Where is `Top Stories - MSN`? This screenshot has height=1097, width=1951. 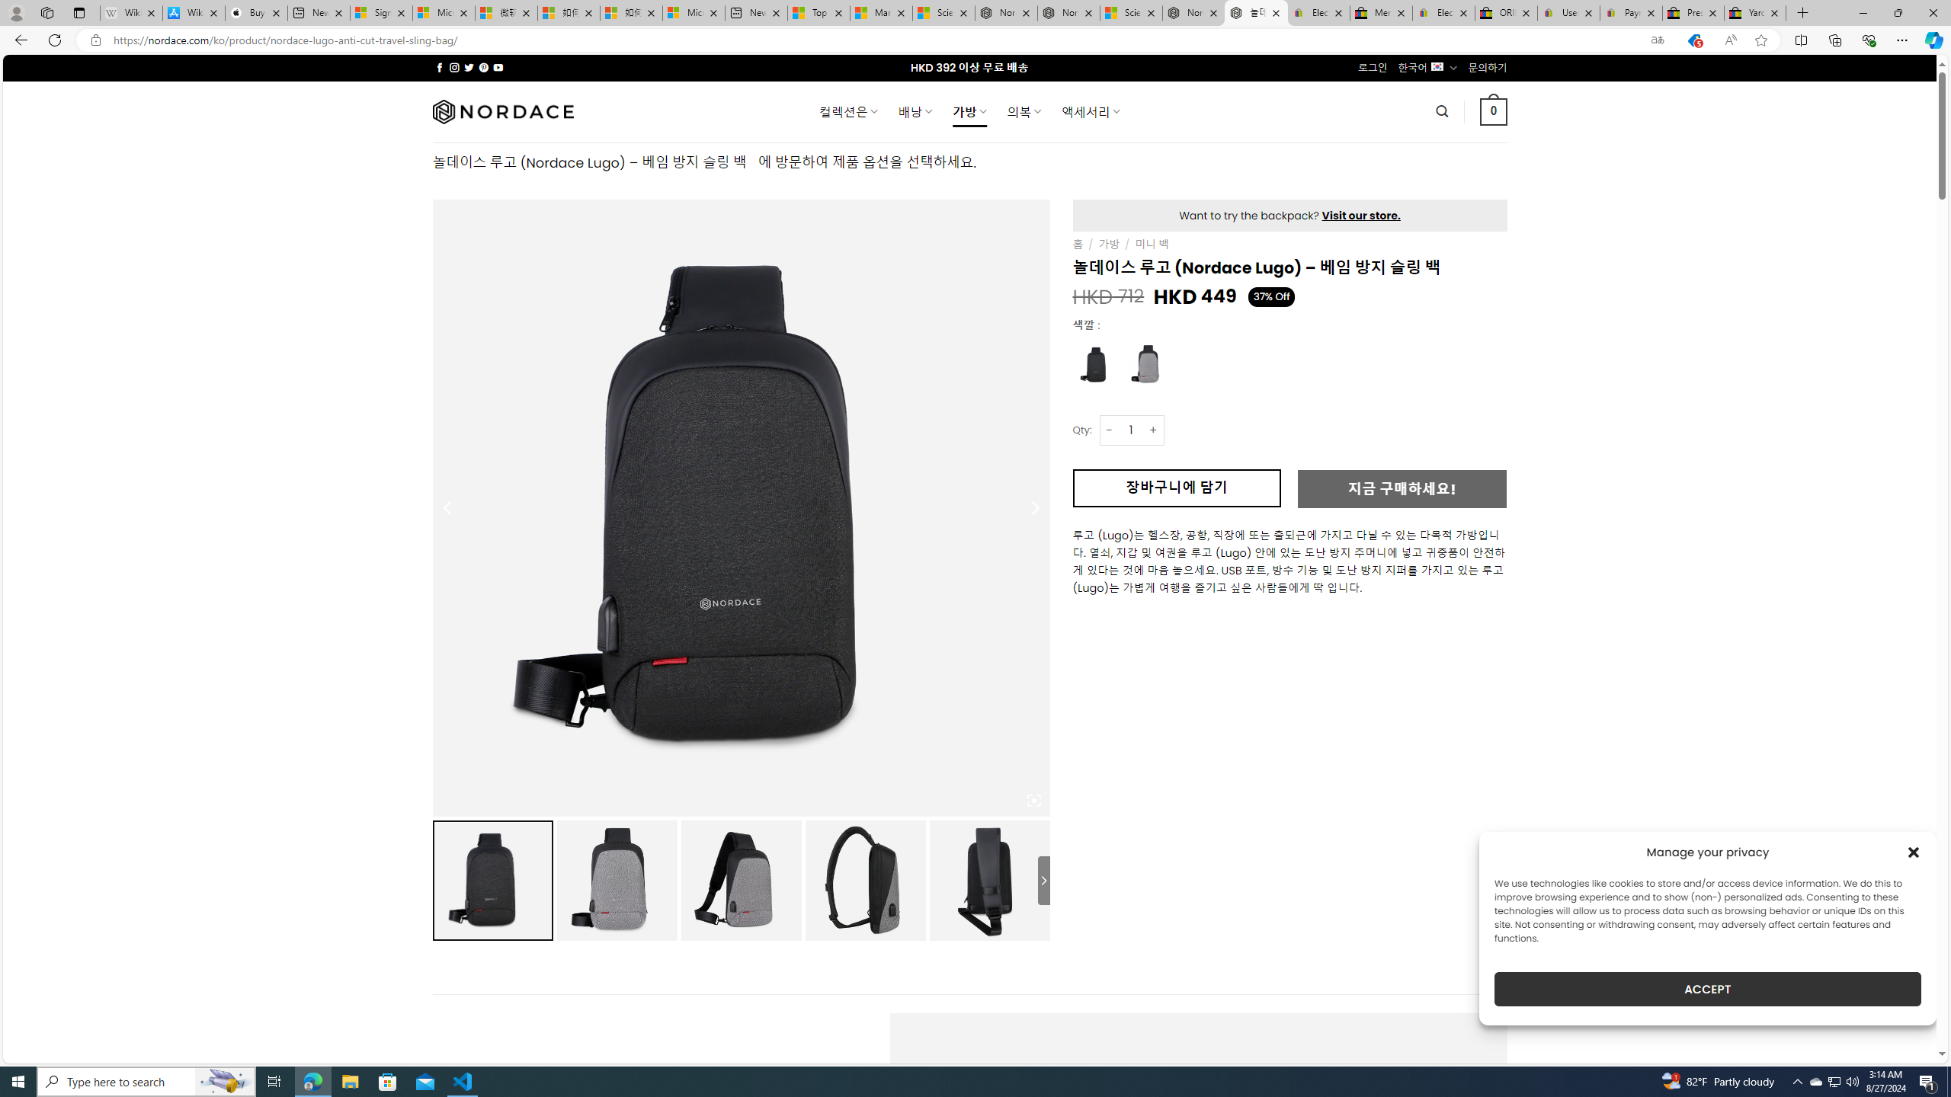 Top Stories - MSN is located at coordinates (819, 13).